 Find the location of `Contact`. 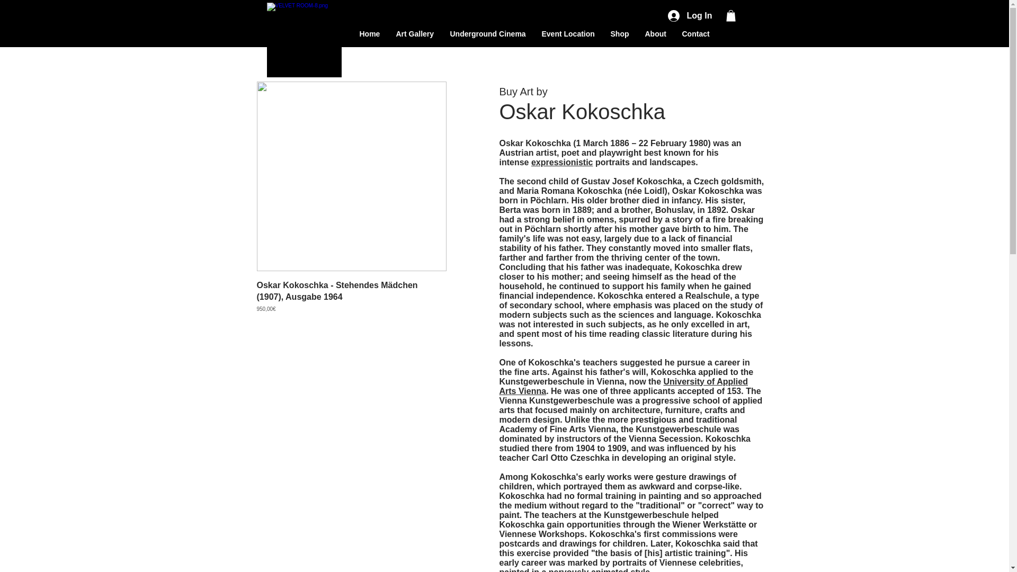

Contact is located at coordinates (695, 33).